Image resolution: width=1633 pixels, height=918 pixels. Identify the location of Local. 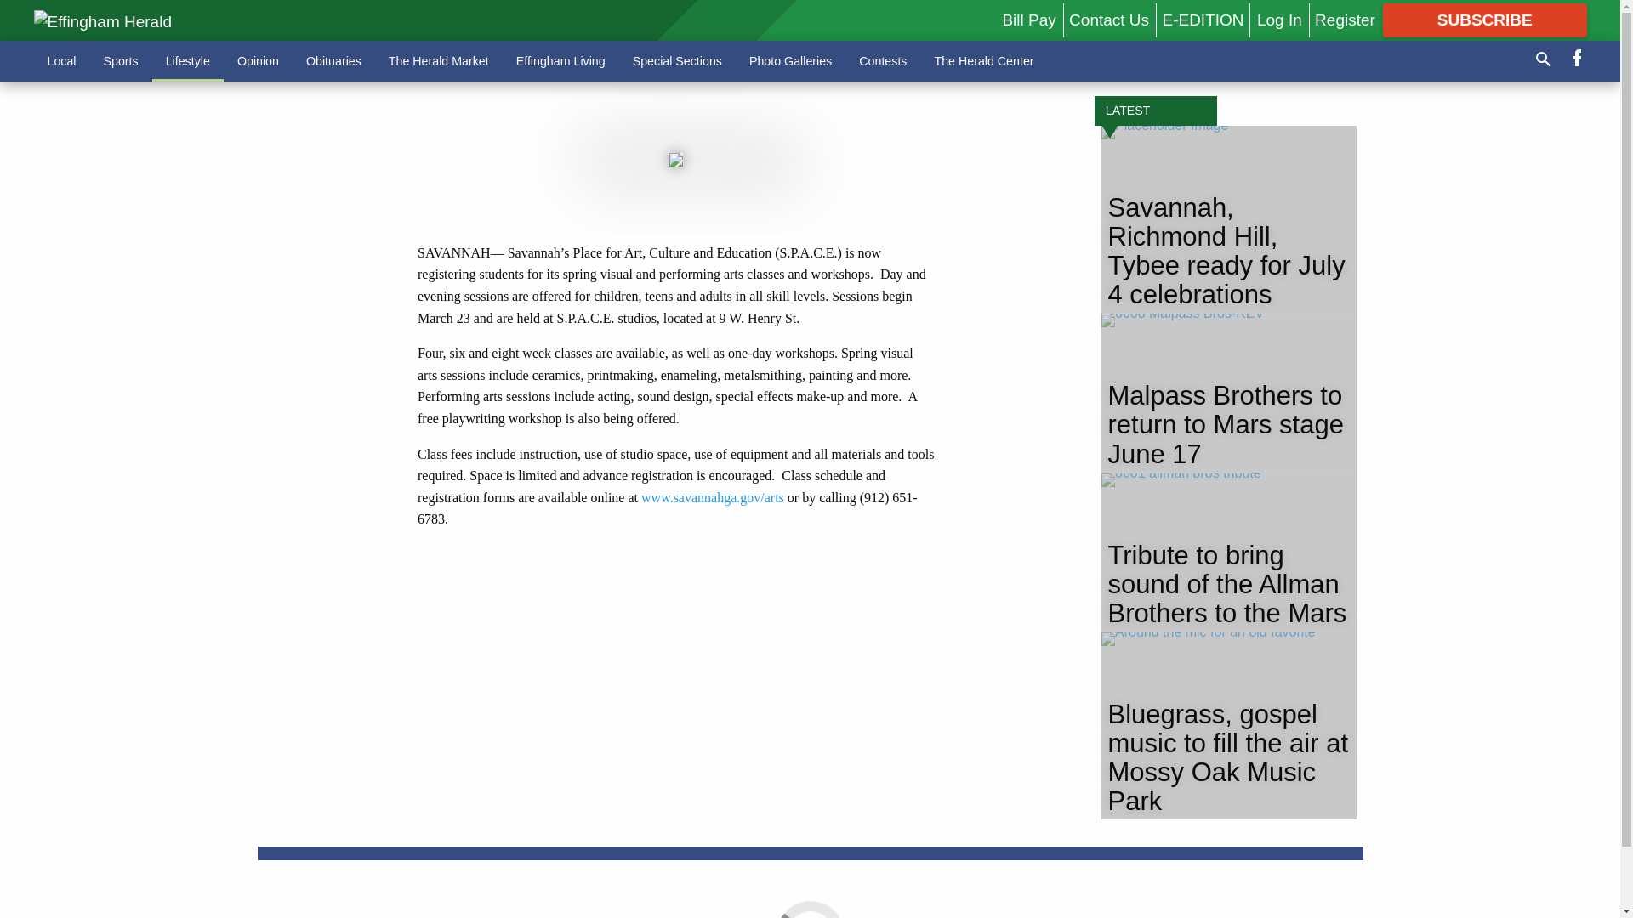
(61, 60).